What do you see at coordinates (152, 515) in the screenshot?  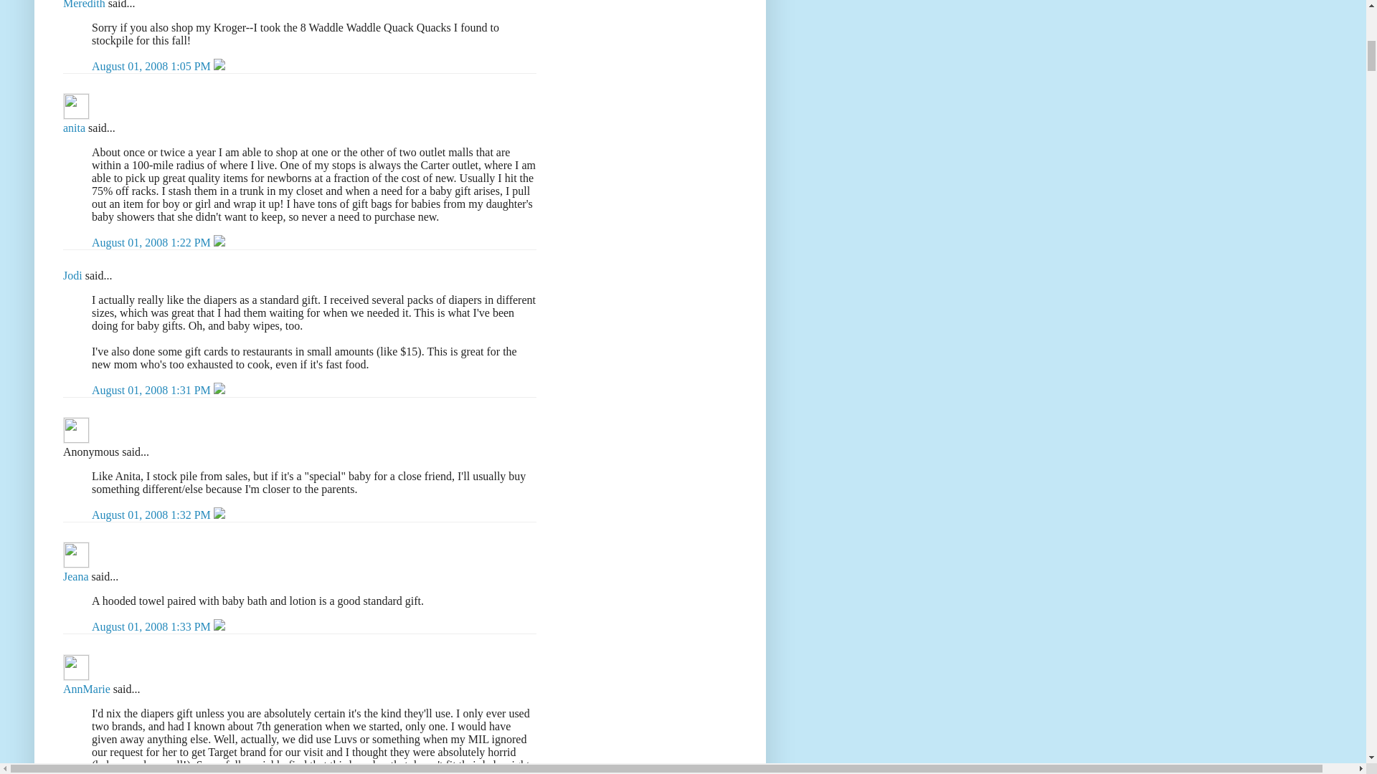 I see `August 01, 2008 1:32 PM` at bounding box center [152, 515].